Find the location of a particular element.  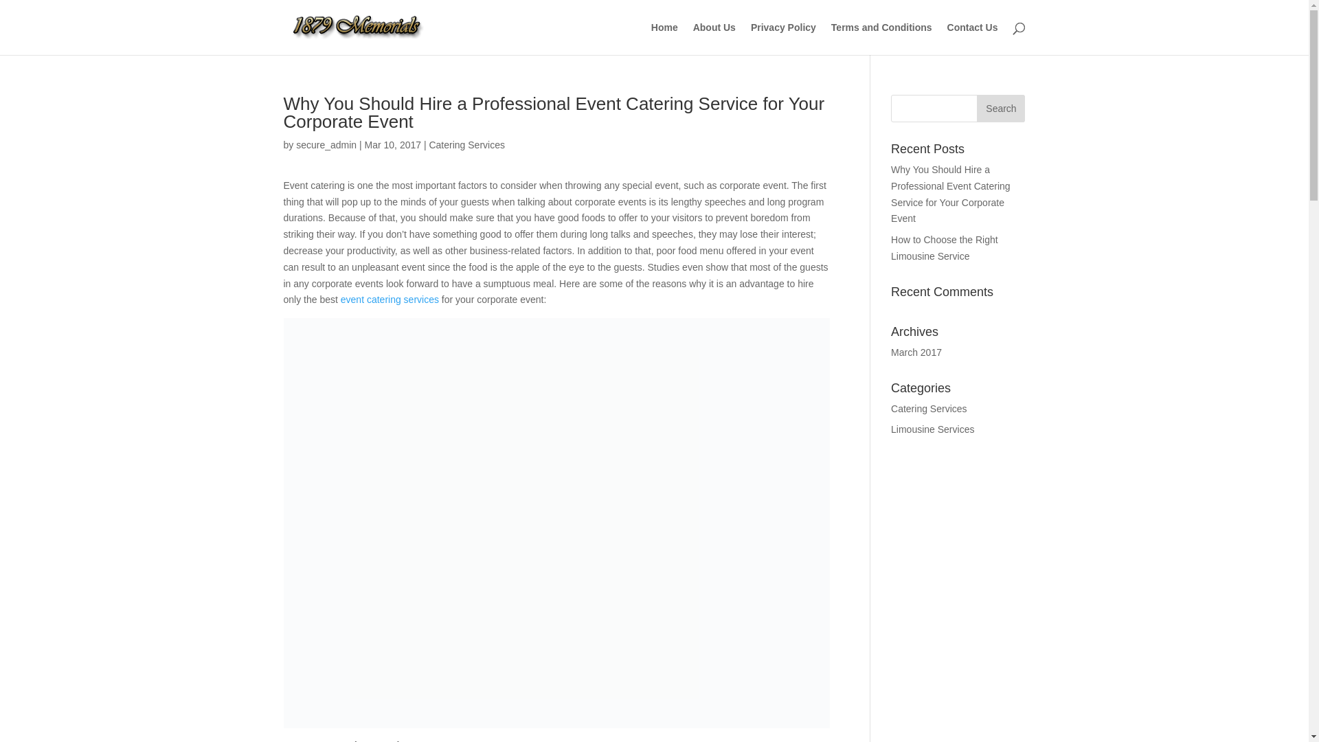

Catering Services is located at coordinates (467, 145).